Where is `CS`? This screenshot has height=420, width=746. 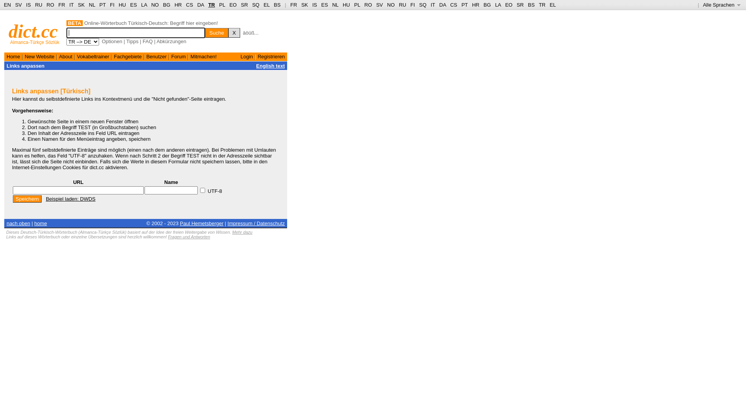
CS is located at coordinates (190, 5).